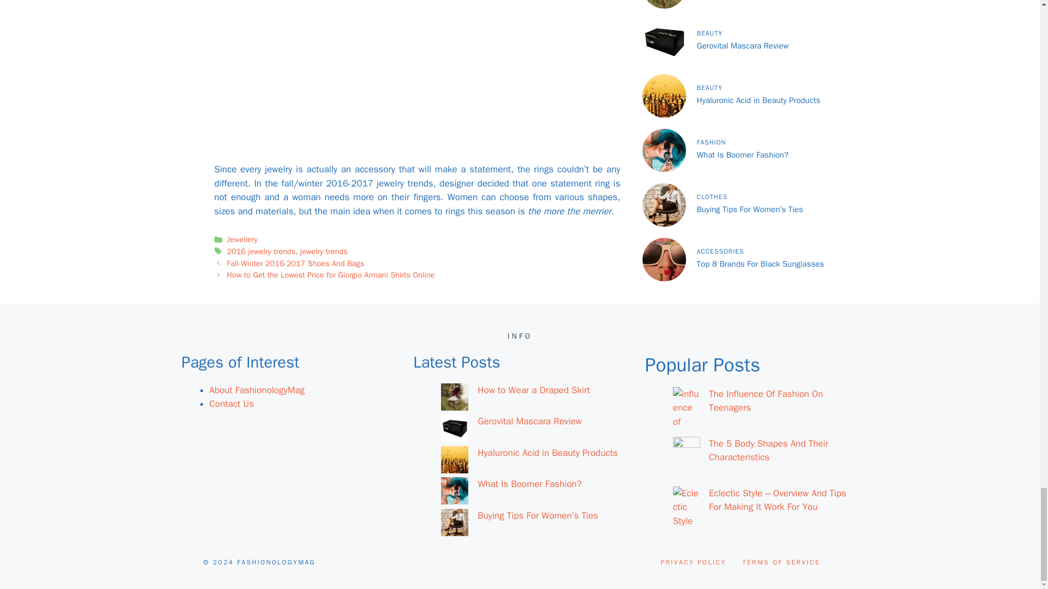 Image resolution: width=1048 pixels, height=589 pixels. Describe the element at coordinates (257, 390) in the screenshot. I see `About FashionologyMag` at that location.